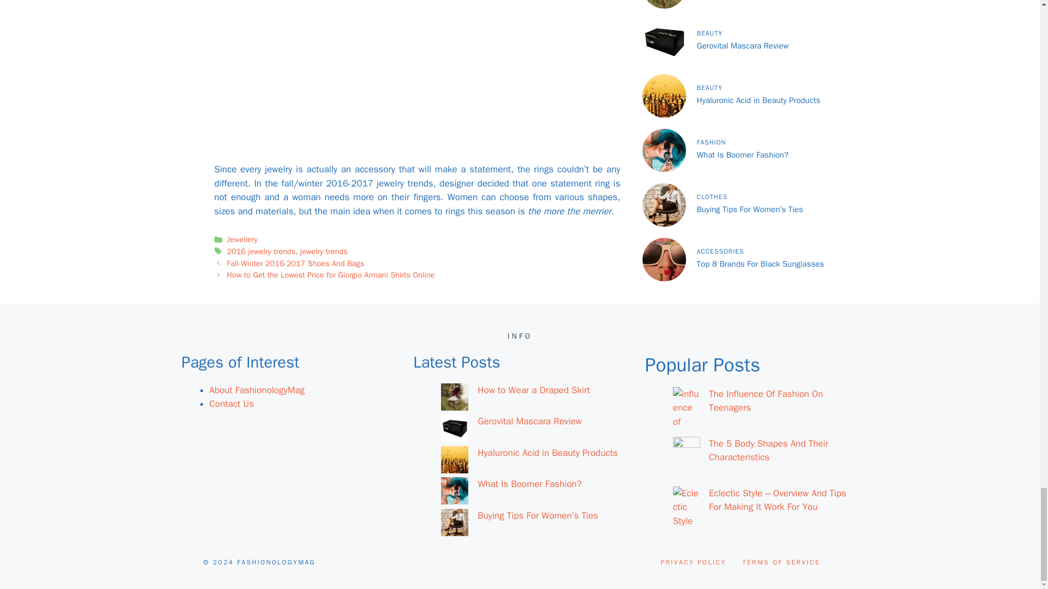 Image resolution: width=1048 pixels, height=589 pixels. Describe the element at coordinates (257, 390) in the screenshot. I see `About FashionologyMag` at that location.